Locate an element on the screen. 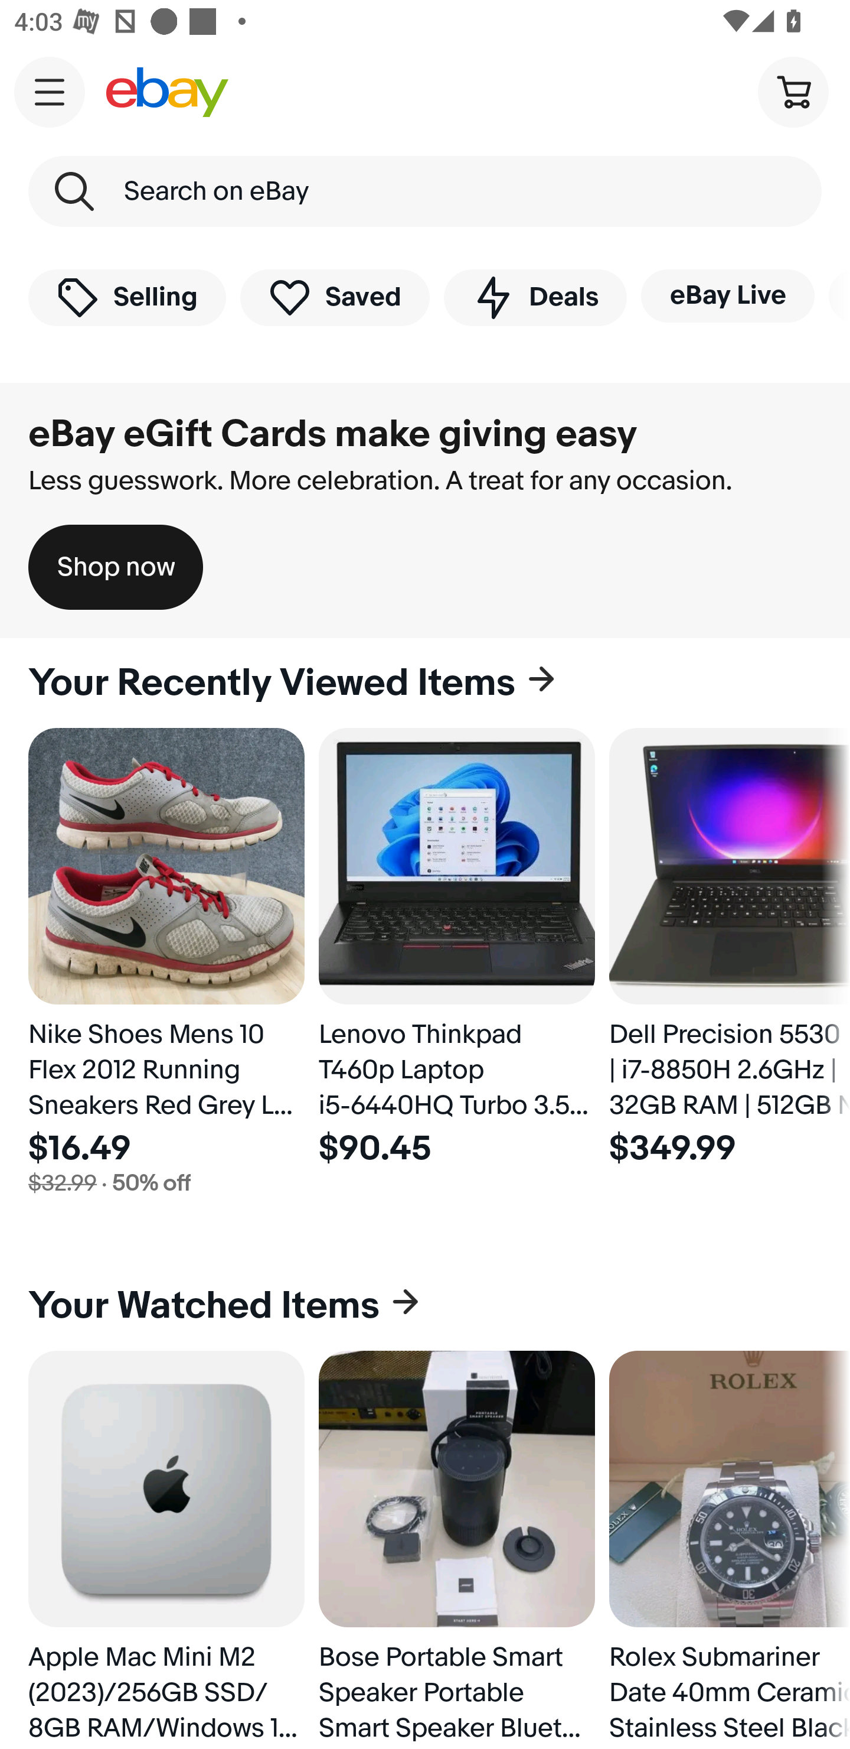  Your Recently Viewed Items   is located at coordinates (425, 683).